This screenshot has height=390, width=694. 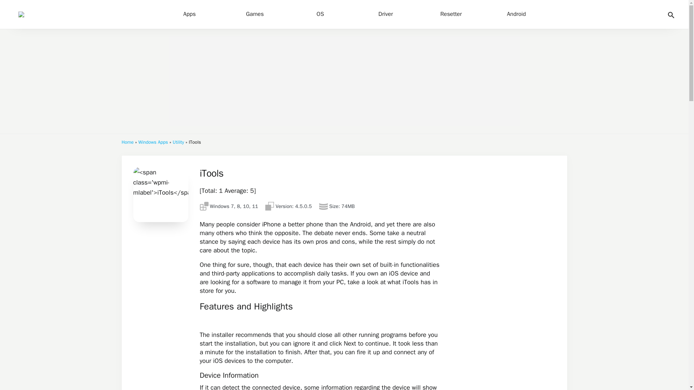 What do you see at coordinates (451, 14) in the screenshot?
I see `Resetter` at bounding box center [451, 14].